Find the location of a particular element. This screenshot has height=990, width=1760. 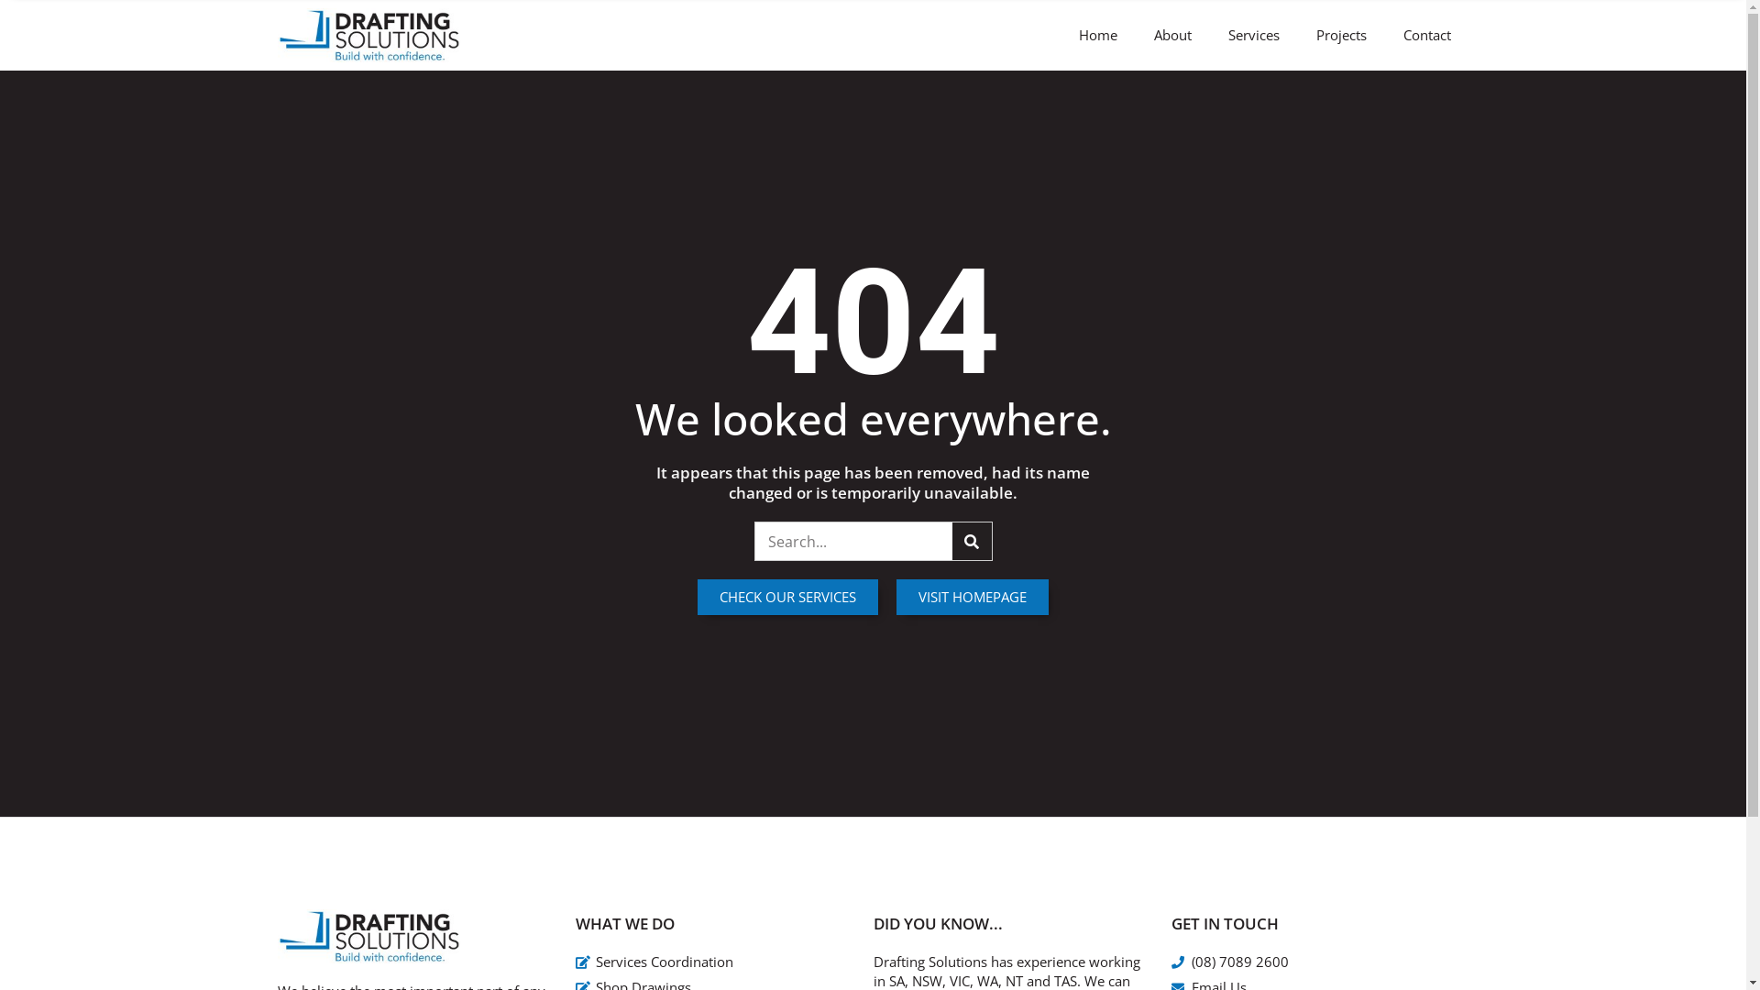

Projects is located at coordinates (1342, 35).